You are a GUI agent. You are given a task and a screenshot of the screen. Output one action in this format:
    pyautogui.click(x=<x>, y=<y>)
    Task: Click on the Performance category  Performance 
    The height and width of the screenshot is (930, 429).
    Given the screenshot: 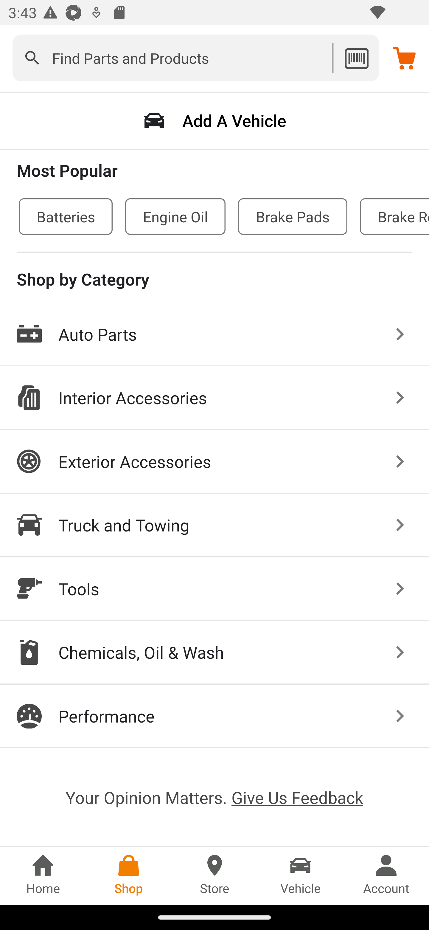 What is the action you would take?
    pyautogui.click(x=214, y=716)
    